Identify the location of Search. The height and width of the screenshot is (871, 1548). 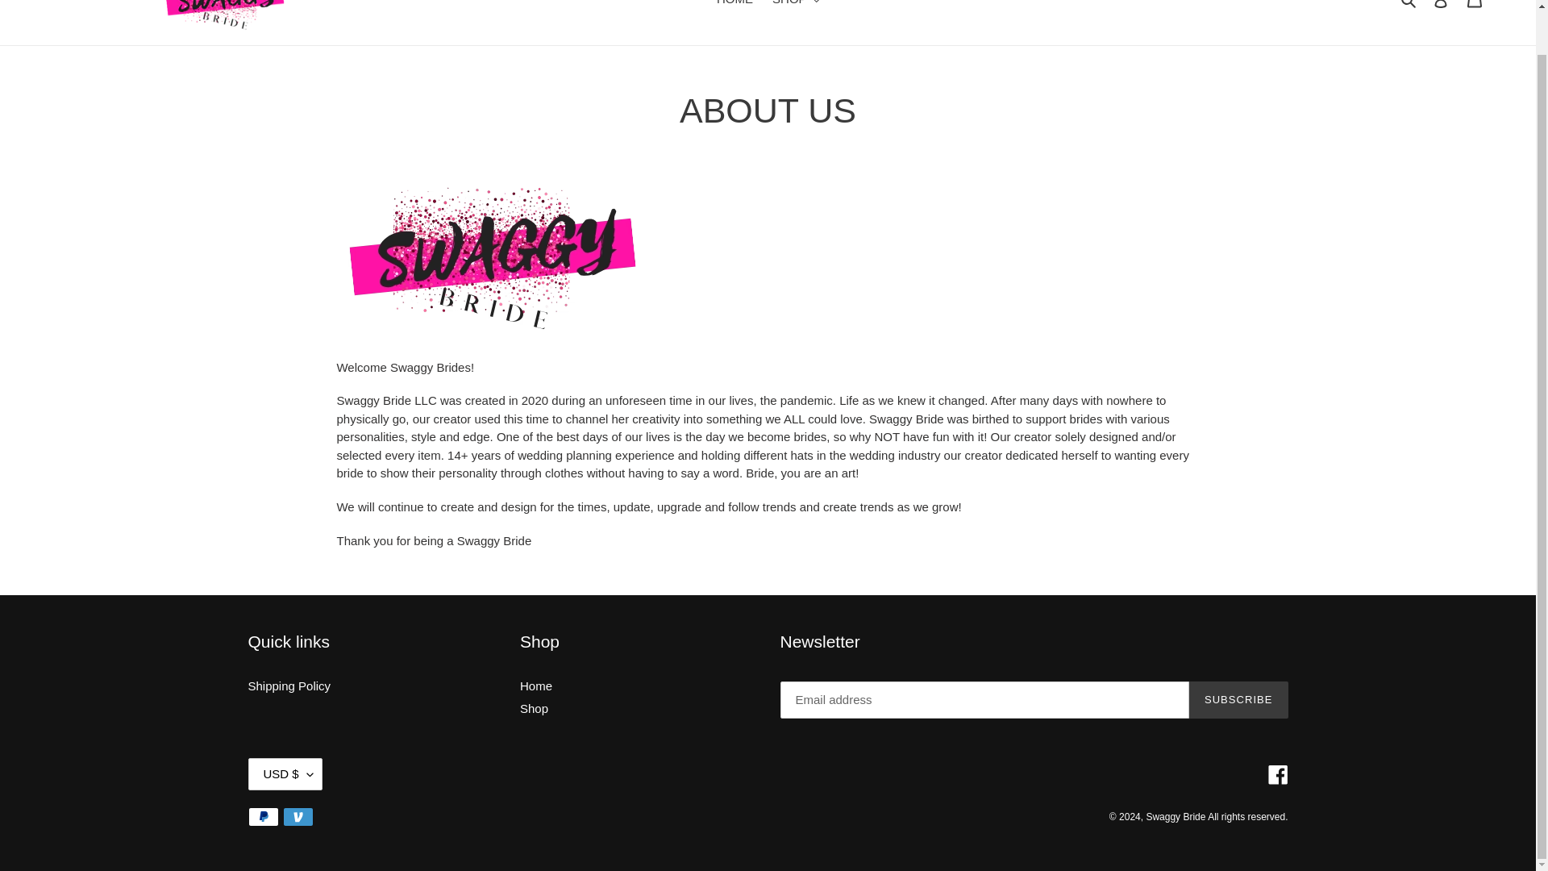
(1409, 5).